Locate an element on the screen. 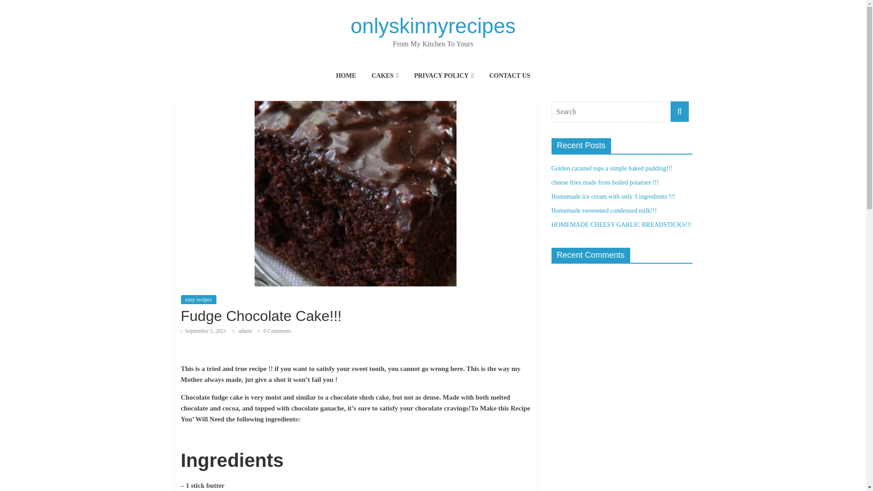 The width and height of the screenshot is (873, 491). HOMEMADE CHEESY GARLIC BREADSTICKS!!! is located at coordinates (621, 225).